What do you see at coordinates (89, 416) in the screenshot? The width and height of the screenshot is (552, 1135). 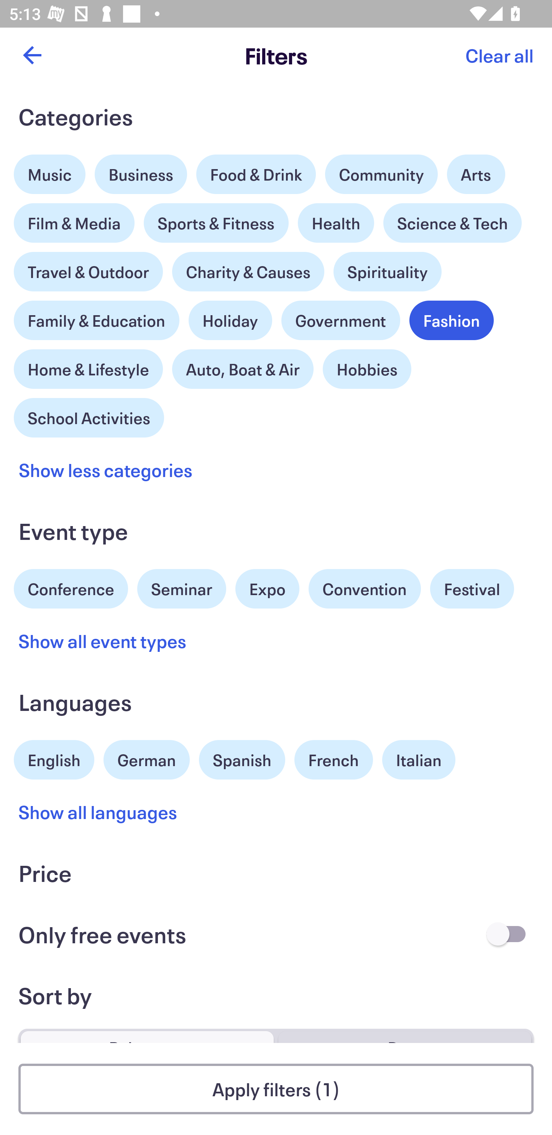 I see `School Activities` at bounding box center [89, 416].